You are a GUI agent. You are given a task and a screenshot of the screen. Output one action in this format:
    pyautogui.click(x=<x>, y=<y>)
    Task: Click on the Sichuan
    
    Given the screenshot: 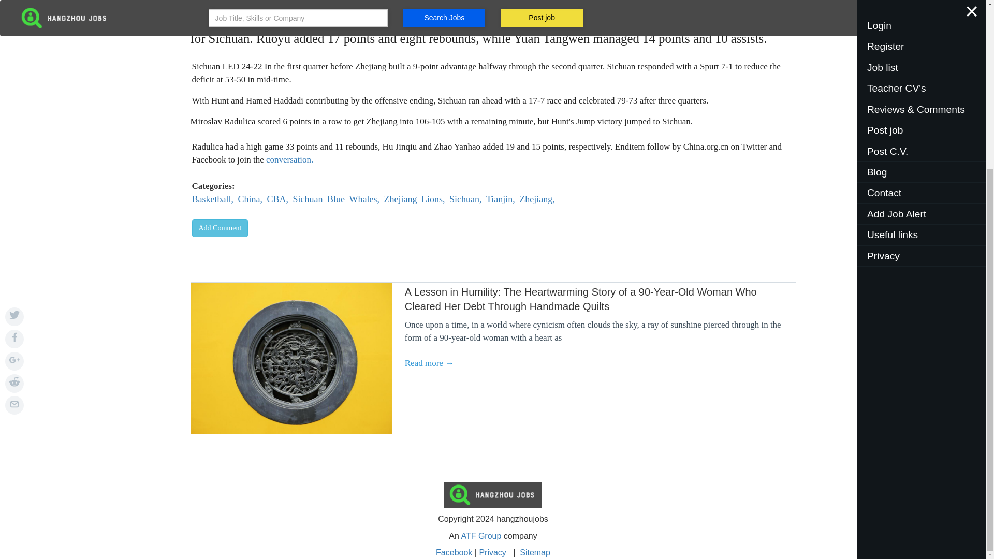 What is the action you would take?
    pyautogui.click(x=220, y=228)
    